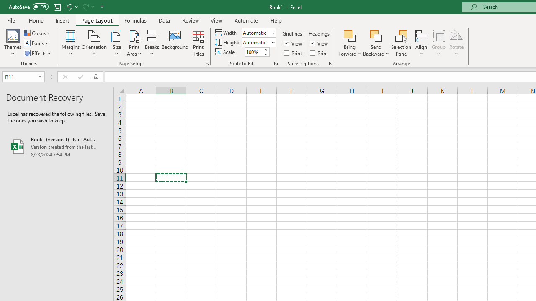 The image size is (536, 301). What do you see at coordinates (259, 43) in the screenshot?
I see `Height` at bounding box center [259, 43].